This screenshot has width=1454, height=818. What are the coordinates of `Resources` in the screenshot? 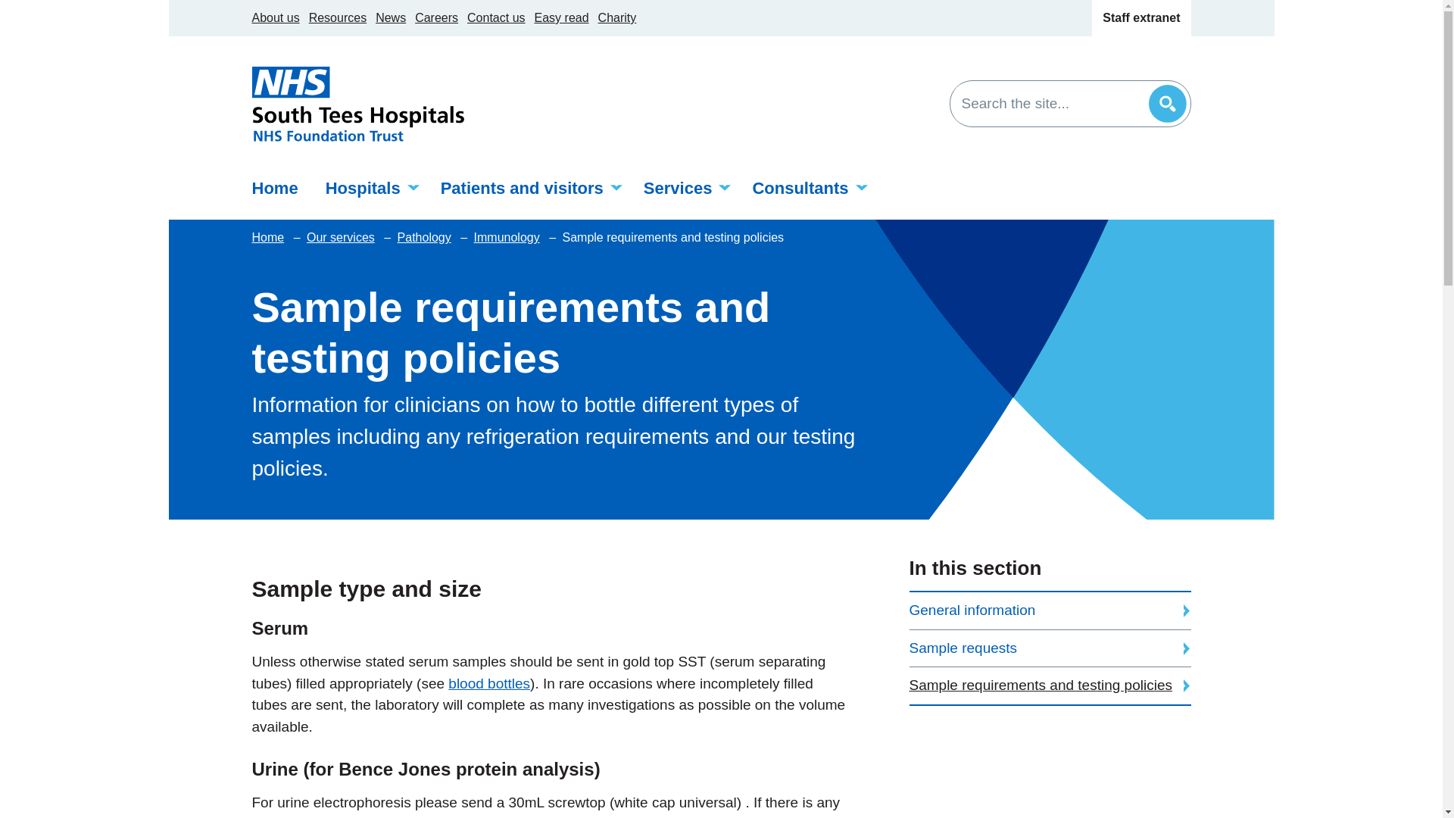 It's located at (337, 18).